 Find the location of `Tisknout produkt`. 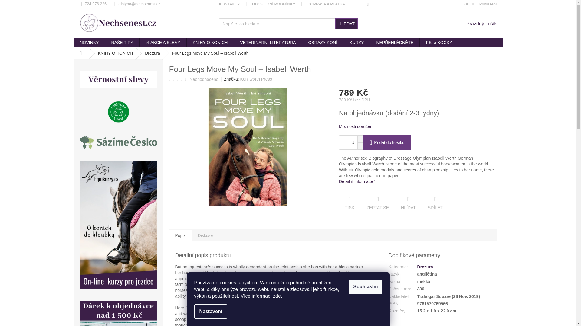

Tisknout produkt is located at coordinates (349, 203).